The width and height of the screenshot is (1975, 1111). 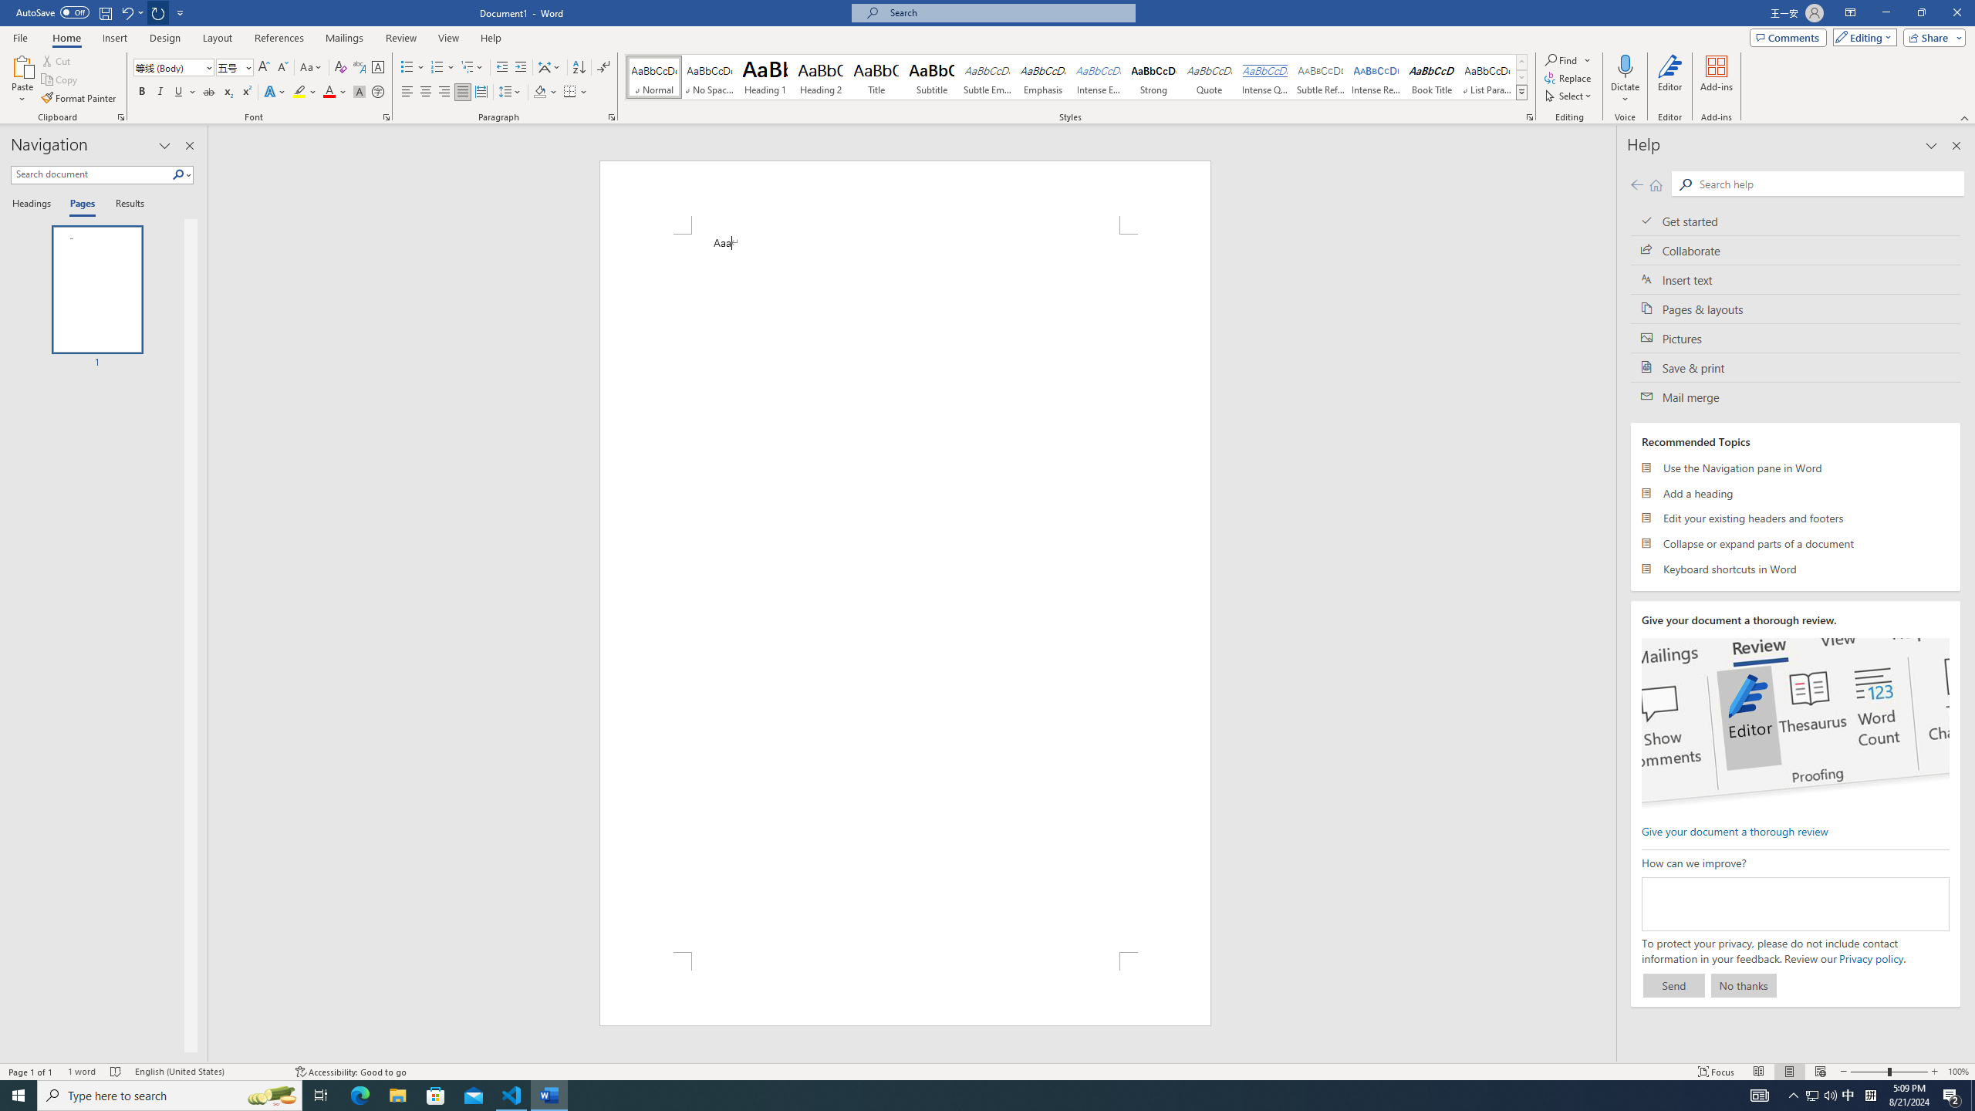 I want to click on Text Effects and Typography, so click(x=274, y=93).